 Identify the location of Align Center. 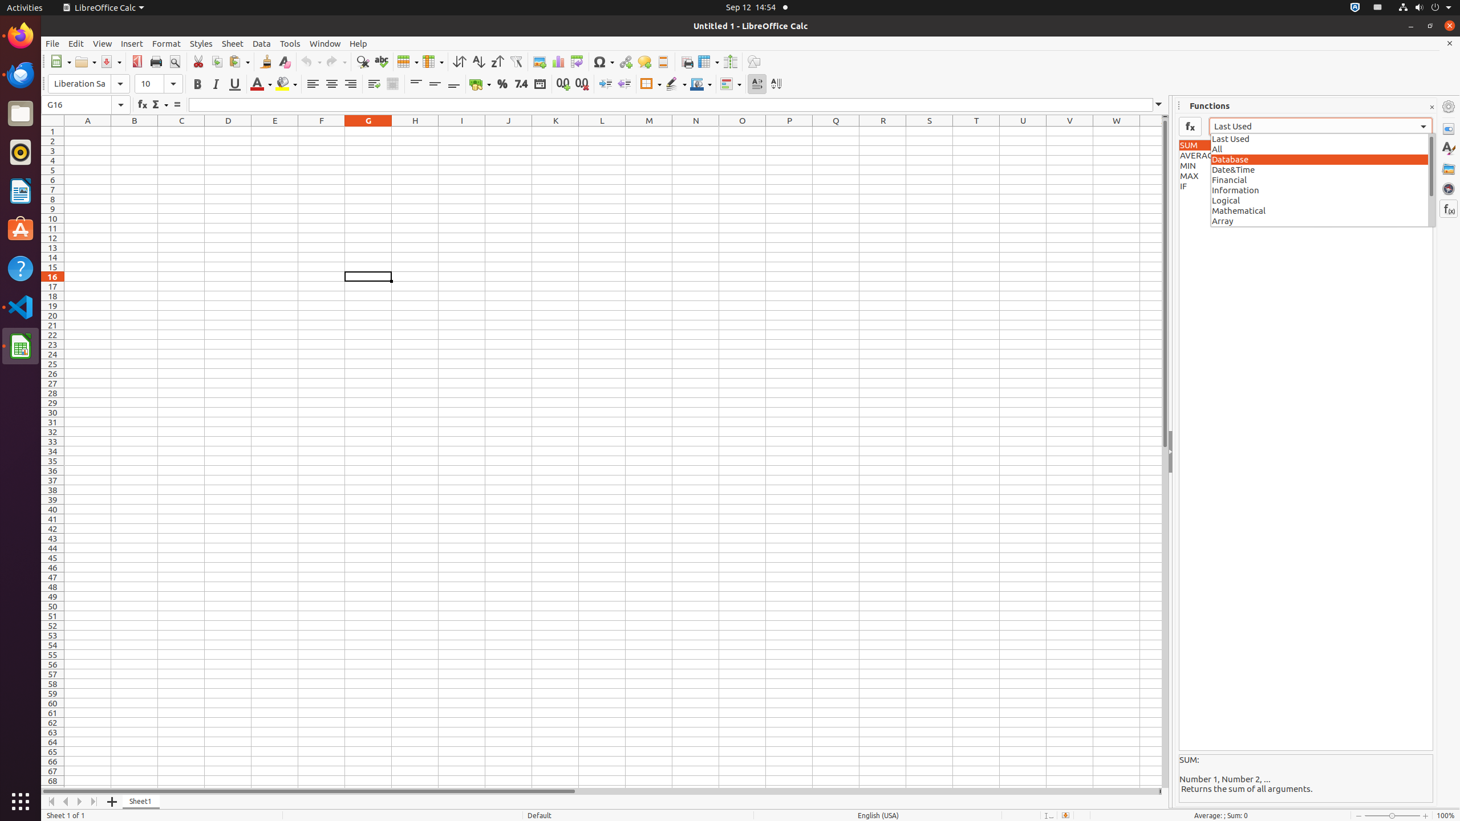
(332, 84).